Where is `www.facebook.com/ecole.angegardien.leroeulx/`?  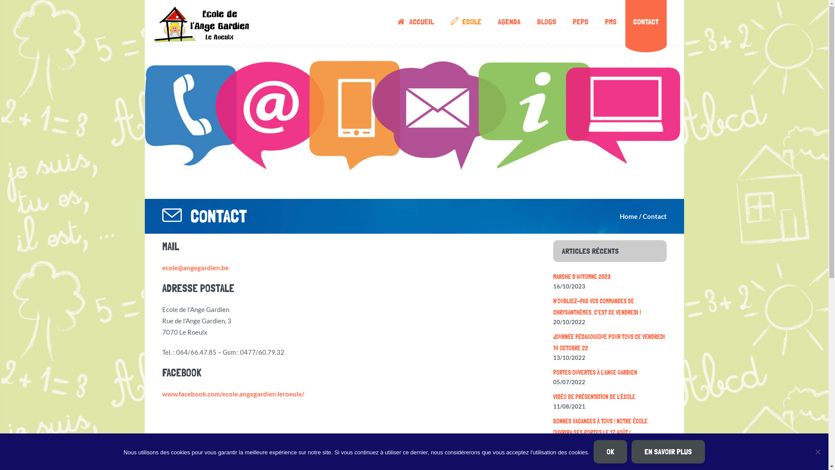 www.facebook.com/ecole.angegardien.leroeulx/ is located at coordinates (233, 394).